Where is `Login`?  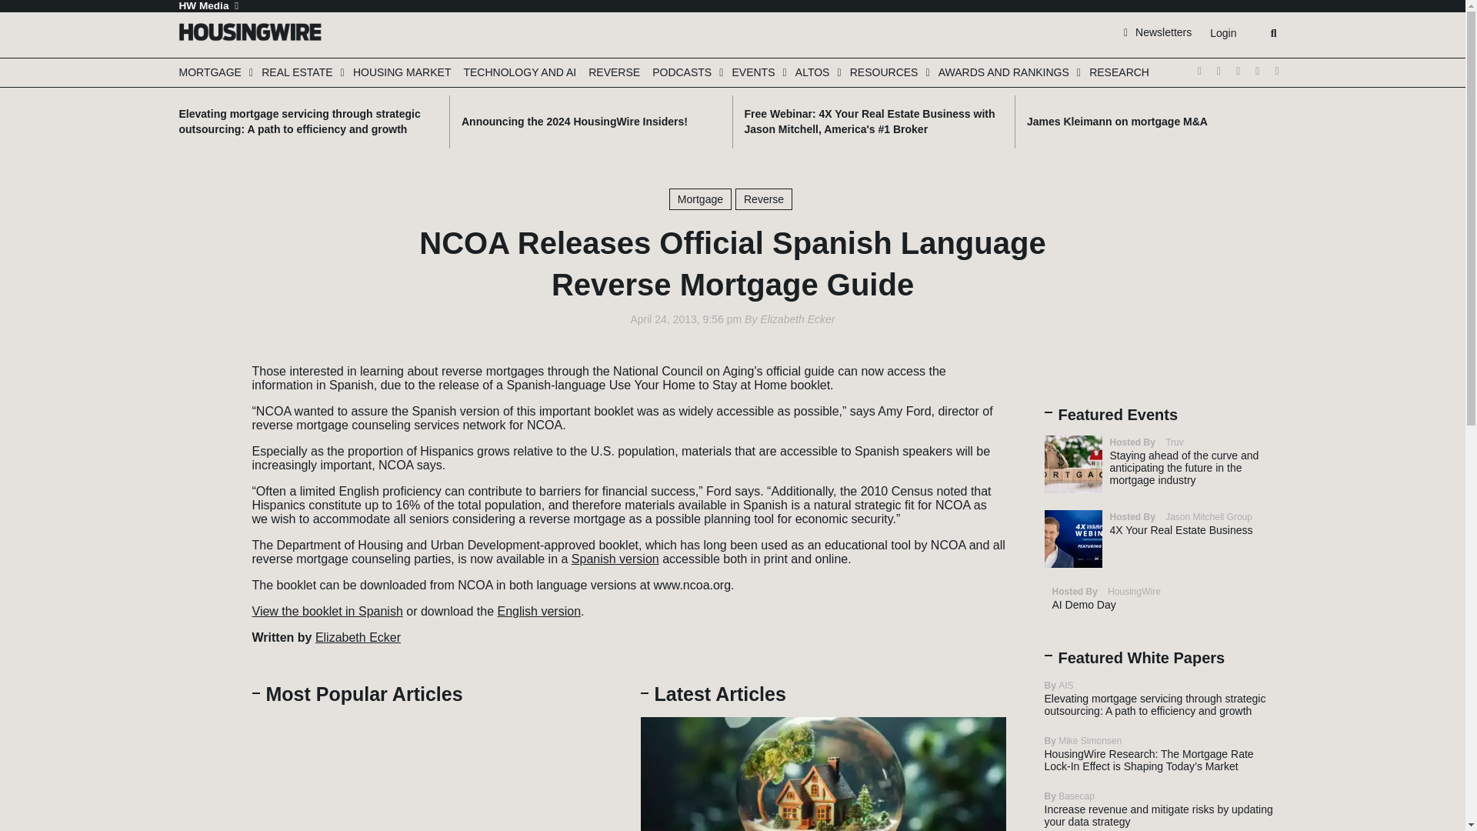 Login is located at coordinates (1222, 33).